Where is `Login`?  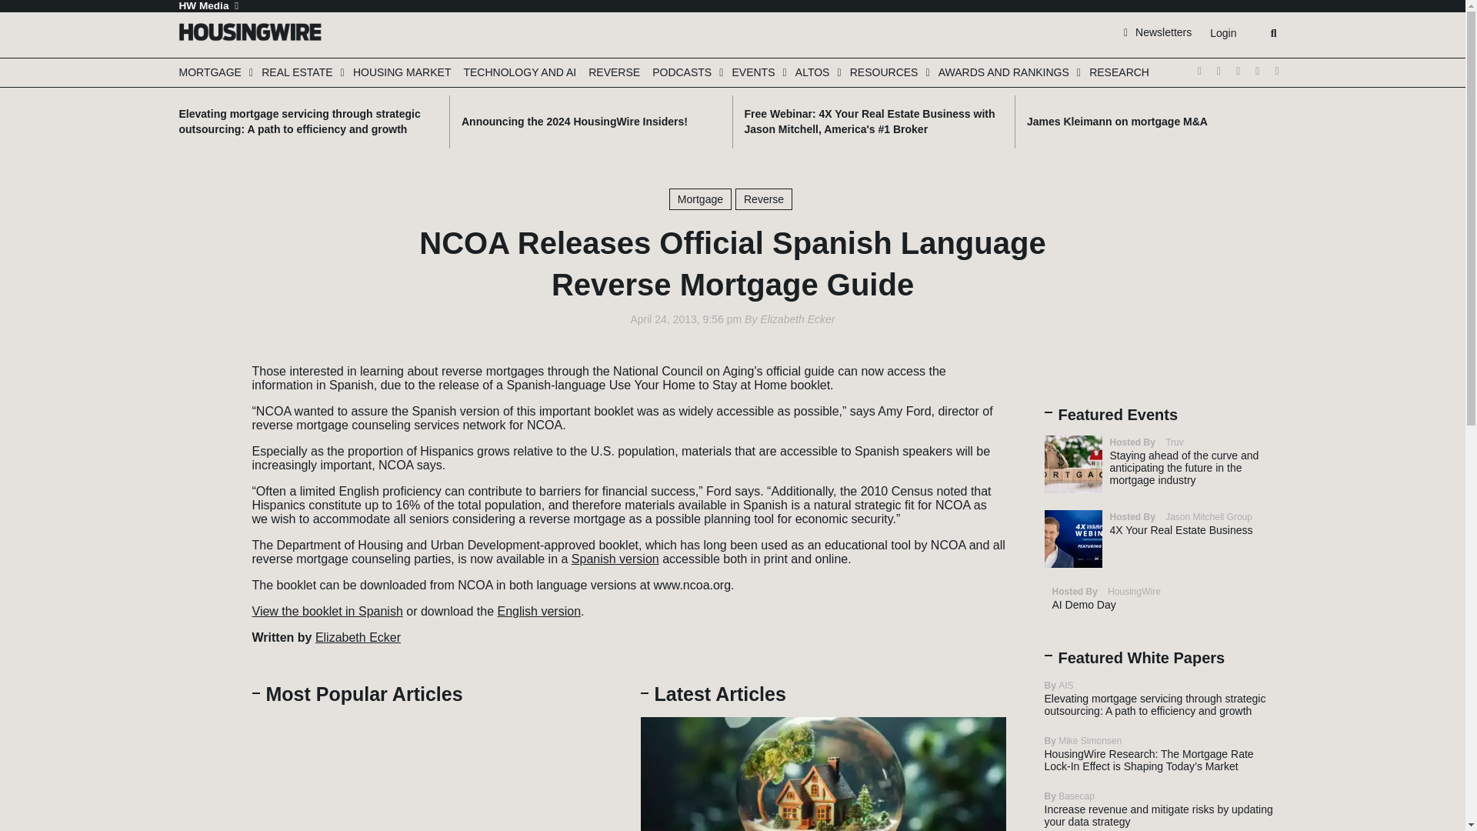 Login is located at coordinates (1222, 33).